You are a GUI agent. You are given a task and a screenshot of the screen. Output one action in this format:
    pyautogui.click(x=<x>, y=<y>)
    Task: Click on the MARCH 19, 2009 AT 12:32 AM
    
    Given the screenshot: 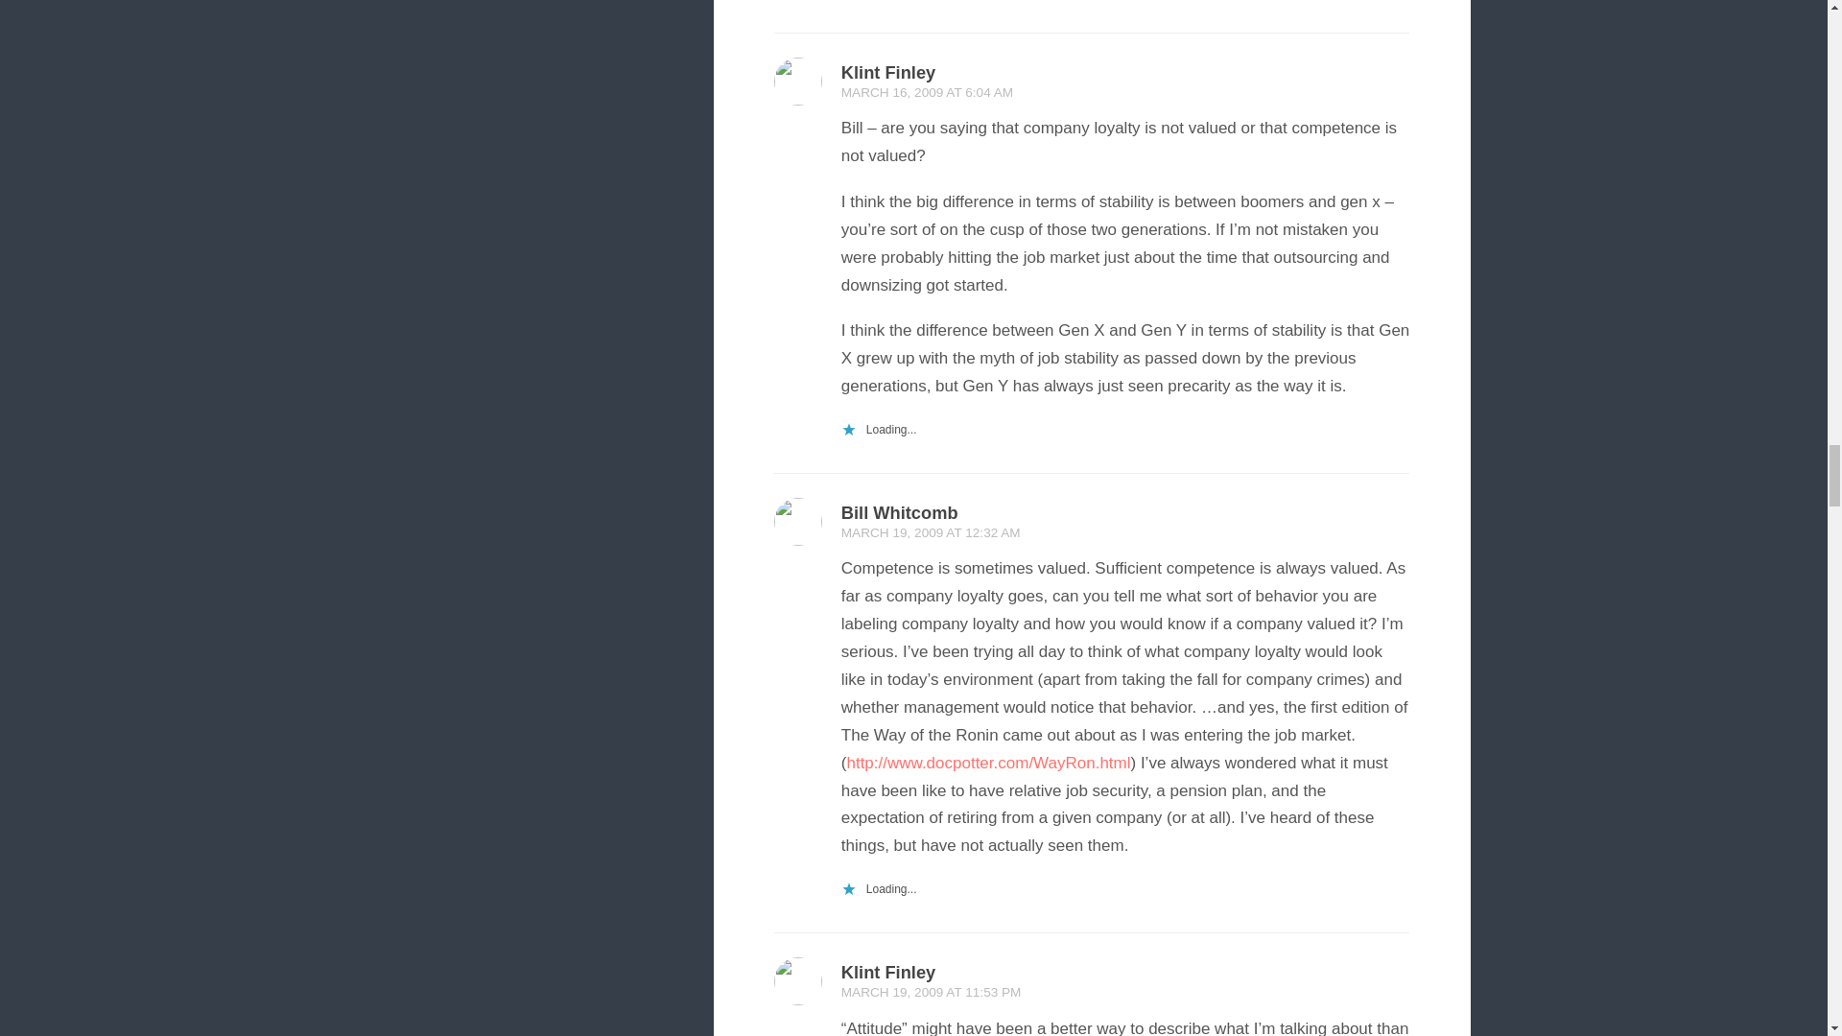 What is the action you would take?
    pyautogui.click(x=931, y=531)
    